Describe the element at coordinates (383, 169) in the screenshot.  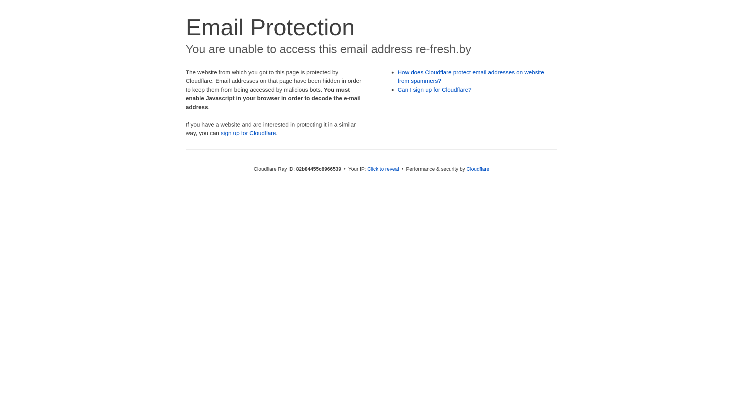
I see `Click to reveal` at that location.